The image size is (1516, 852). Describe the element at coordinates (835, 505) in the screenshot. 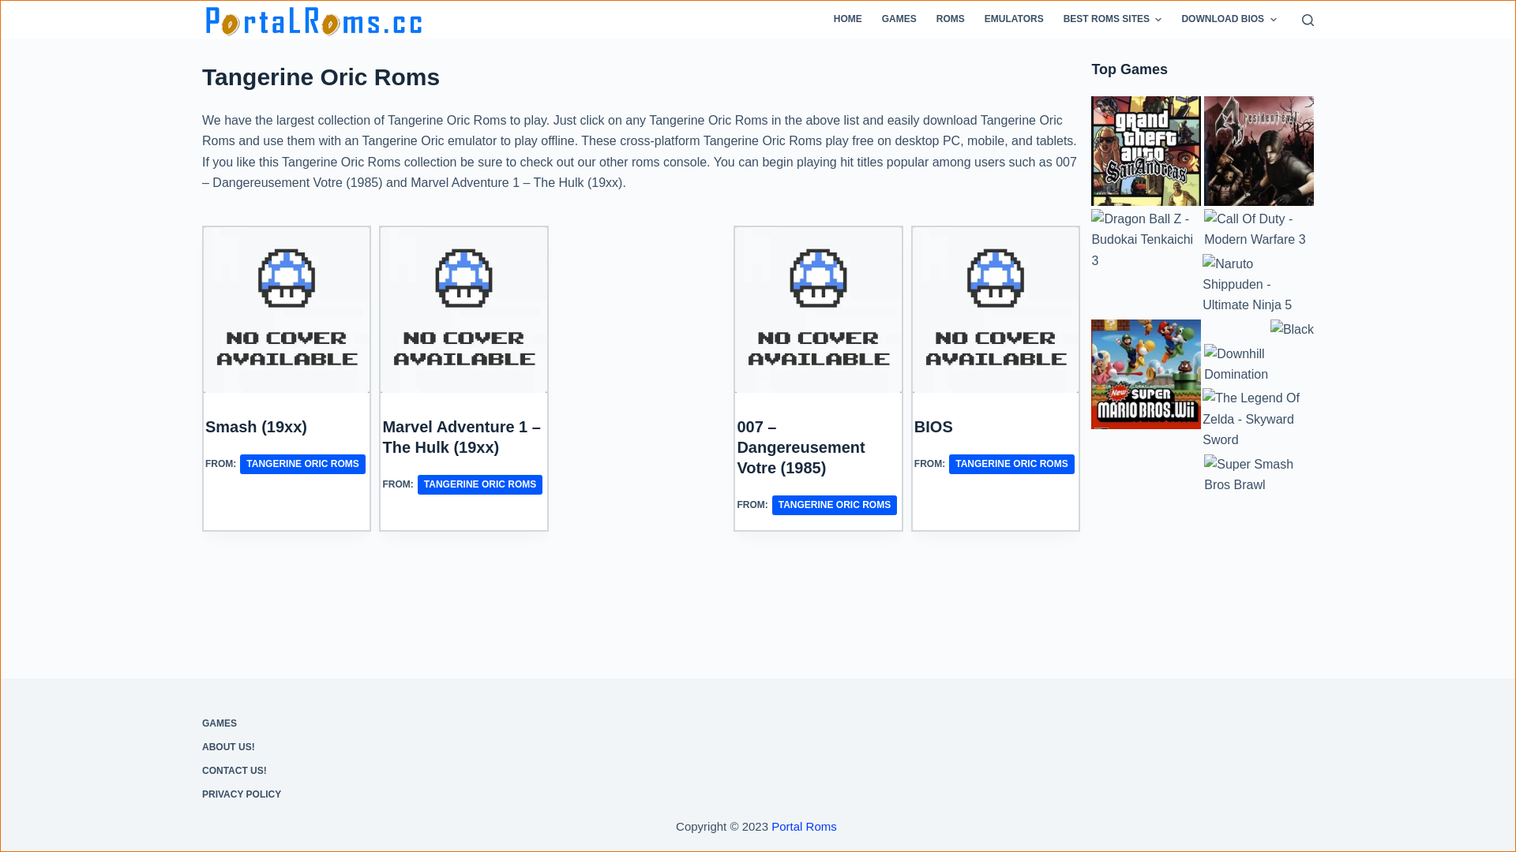

I see `TANGERINE ORIC ROMS` at that location.